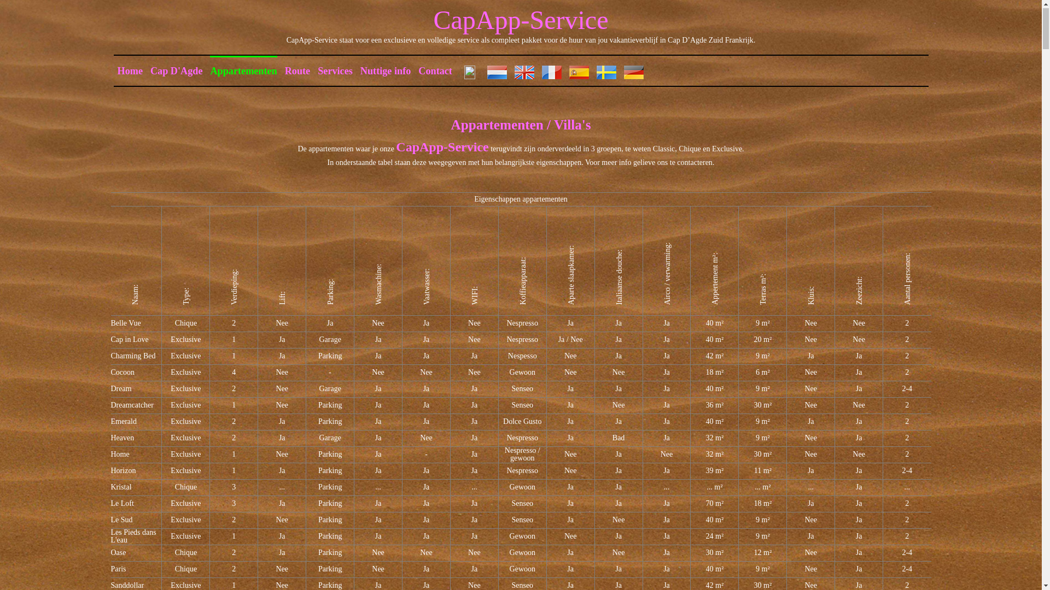  Describe the element at coordinates (297, 71) in the screenshot. I see `Route` at that location.